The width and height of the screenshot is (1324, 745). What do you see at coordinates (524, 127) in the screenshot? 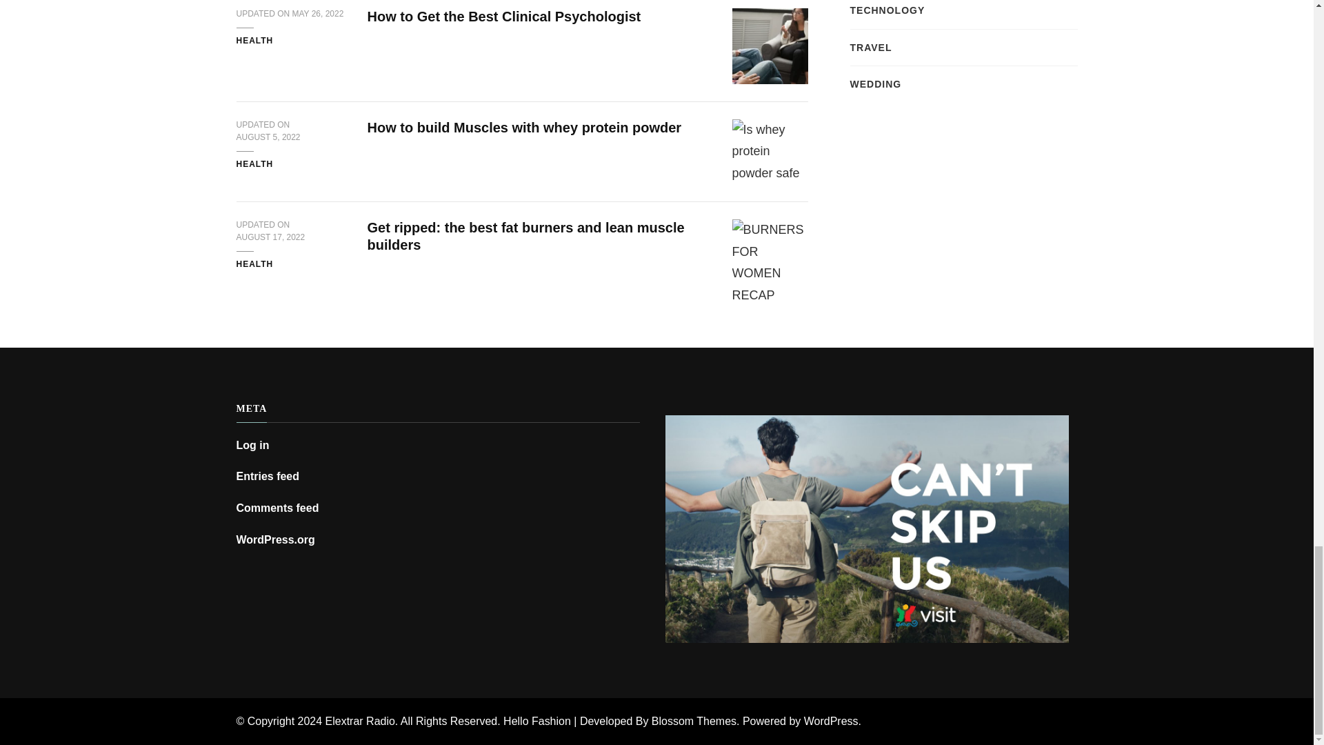
I see `How to build Muscles with whey protein powder` at bounding box center [524, 127].